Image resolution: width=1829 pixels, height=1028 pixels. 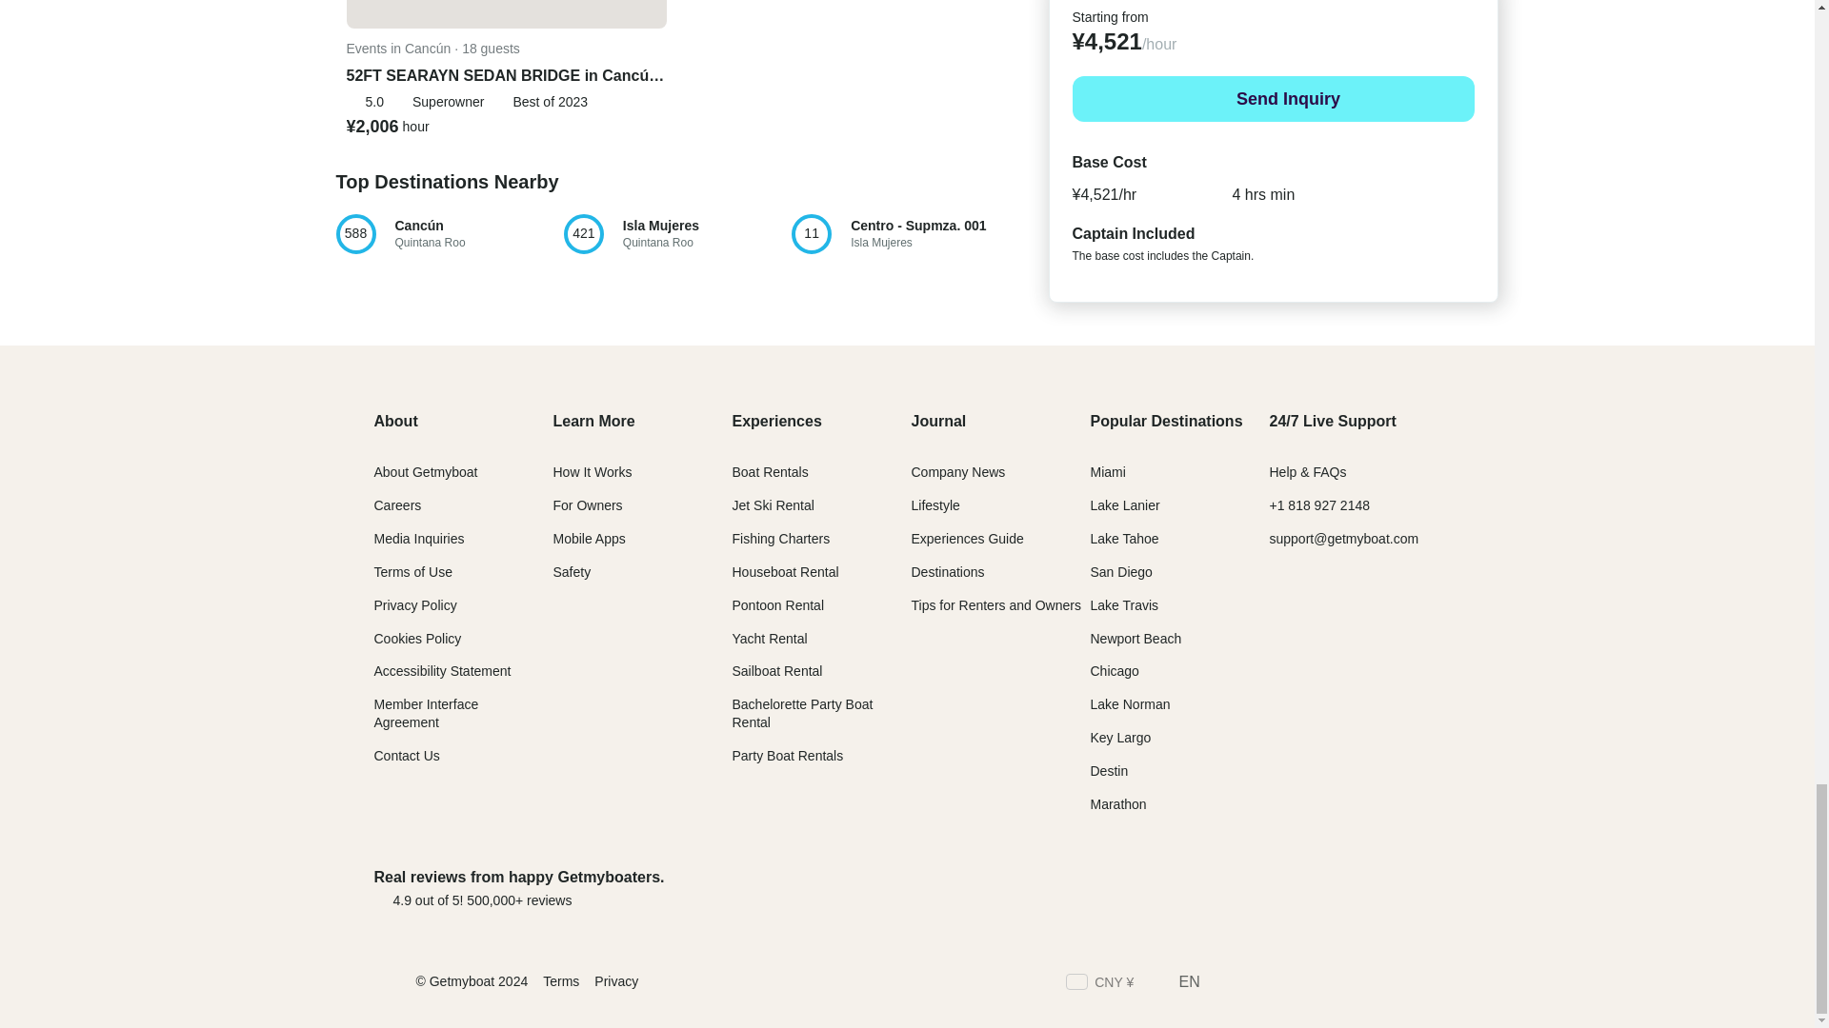 What do you see at coordinates (1362, 984) in the screenshot?
I see `Pinterest` at bounding box center [1362, 984].